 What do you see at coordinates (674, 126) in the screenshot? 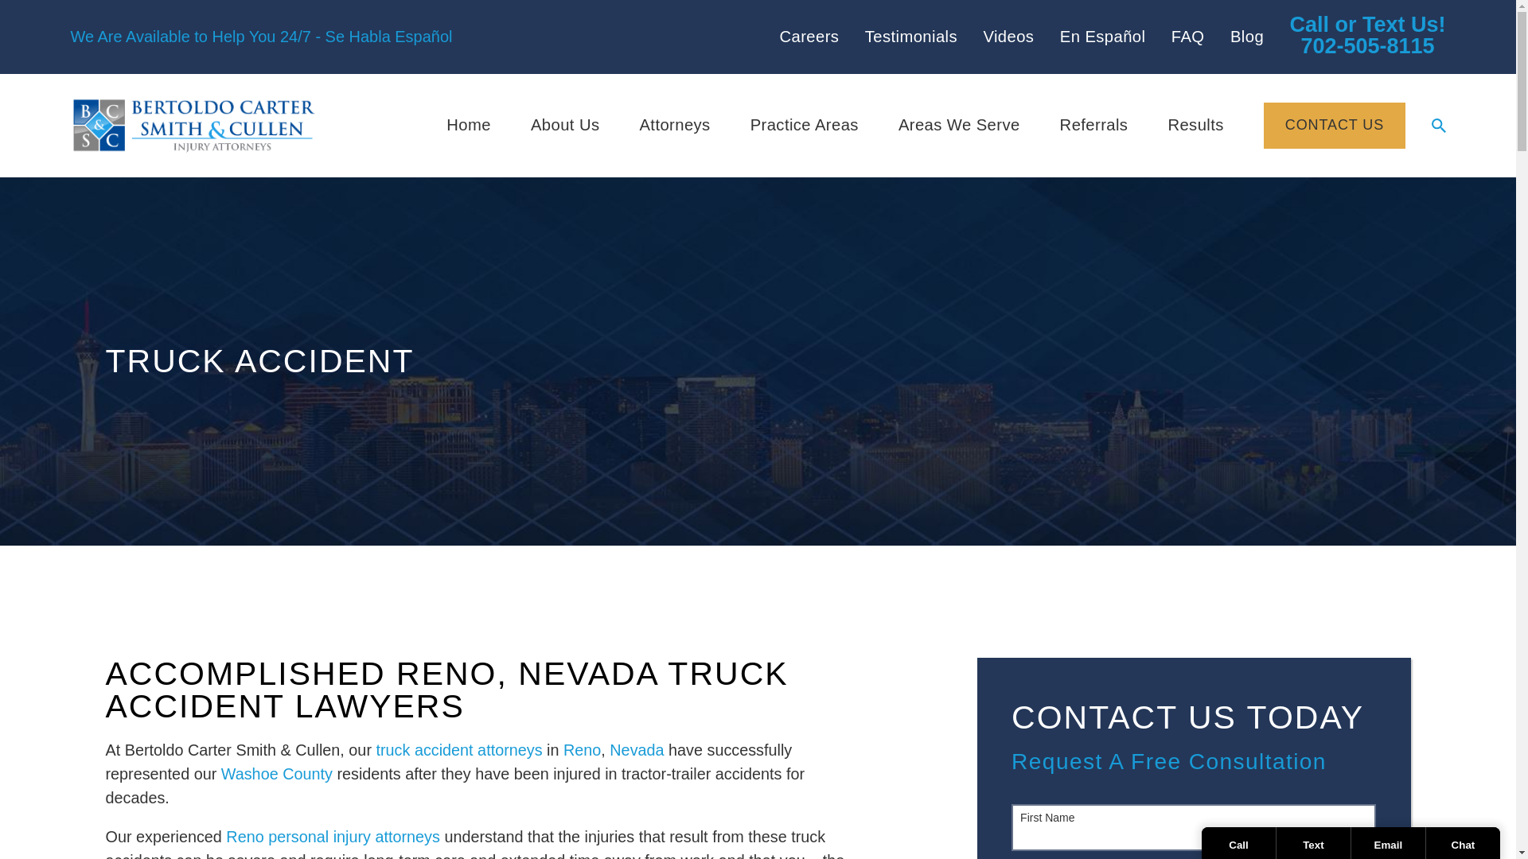
I see `Attorneys` at bounding box center [674, 126].